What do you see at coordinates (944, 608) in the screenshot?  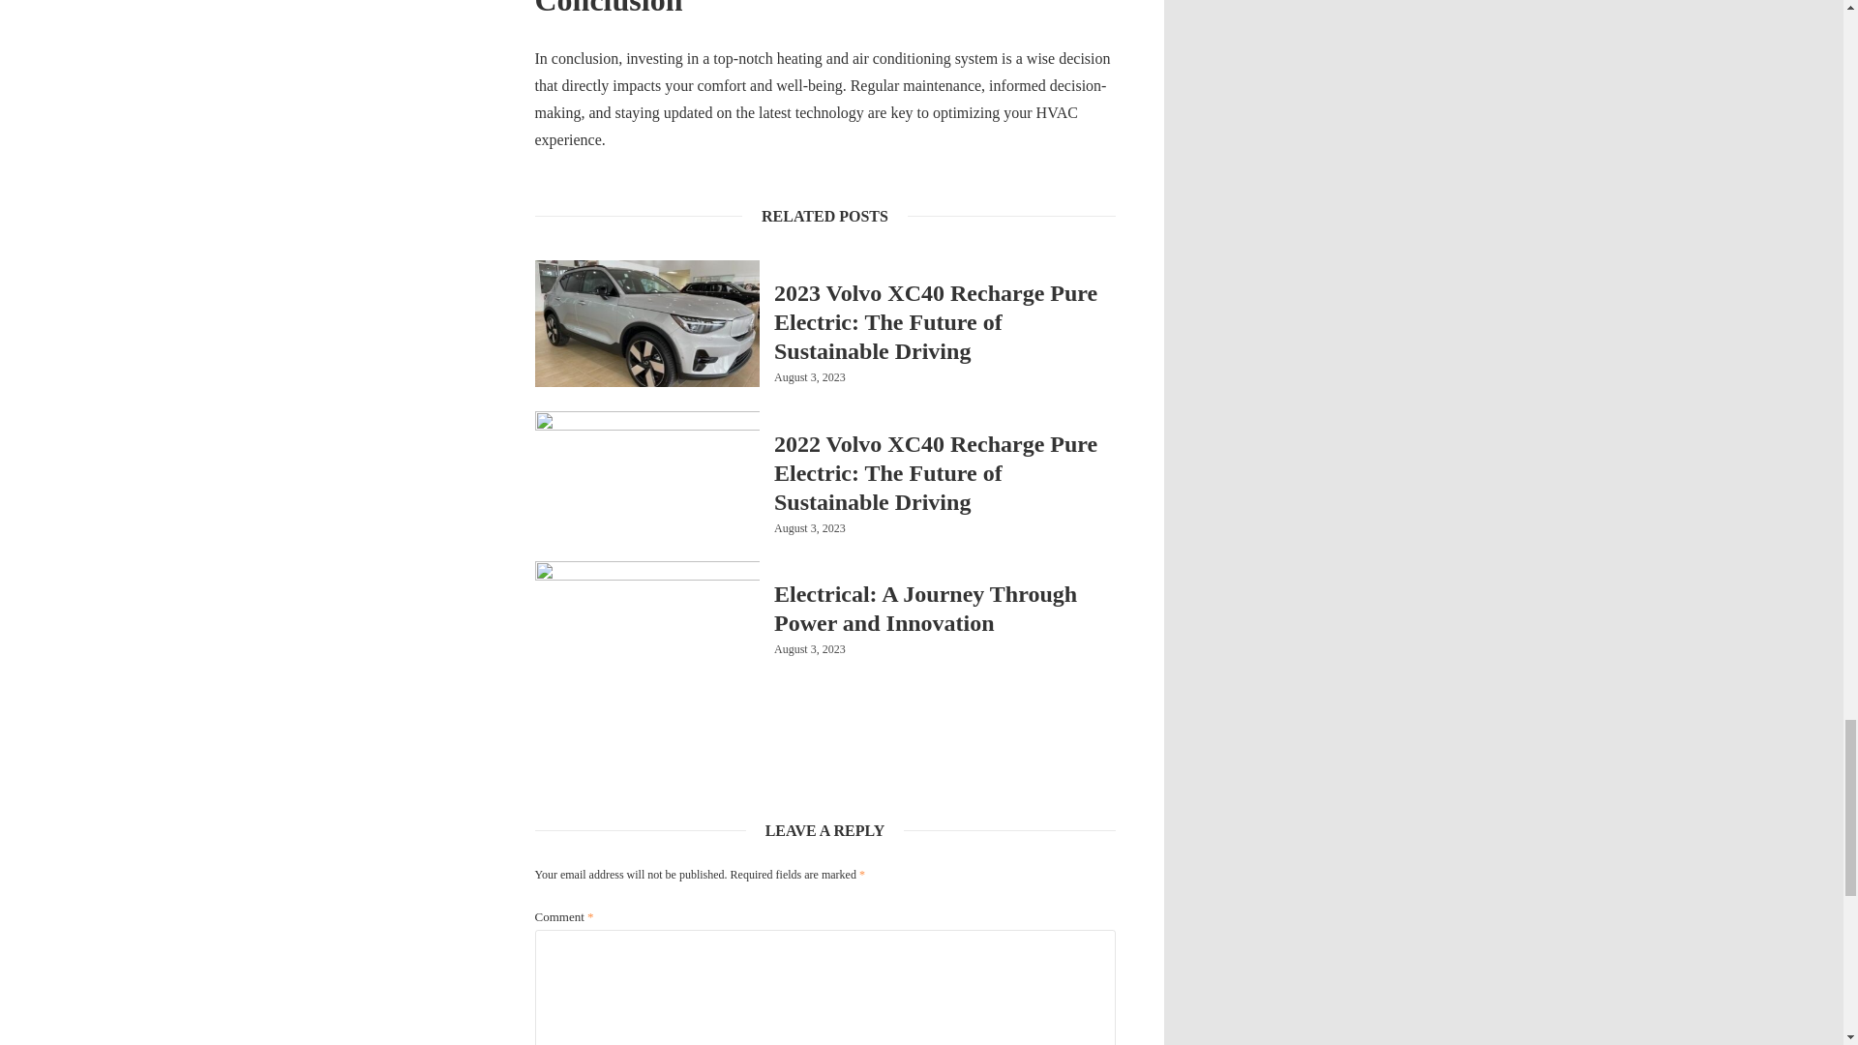 I see `Electrical: A Journey Through Power and Innovation` at bounding box center [944, 608].